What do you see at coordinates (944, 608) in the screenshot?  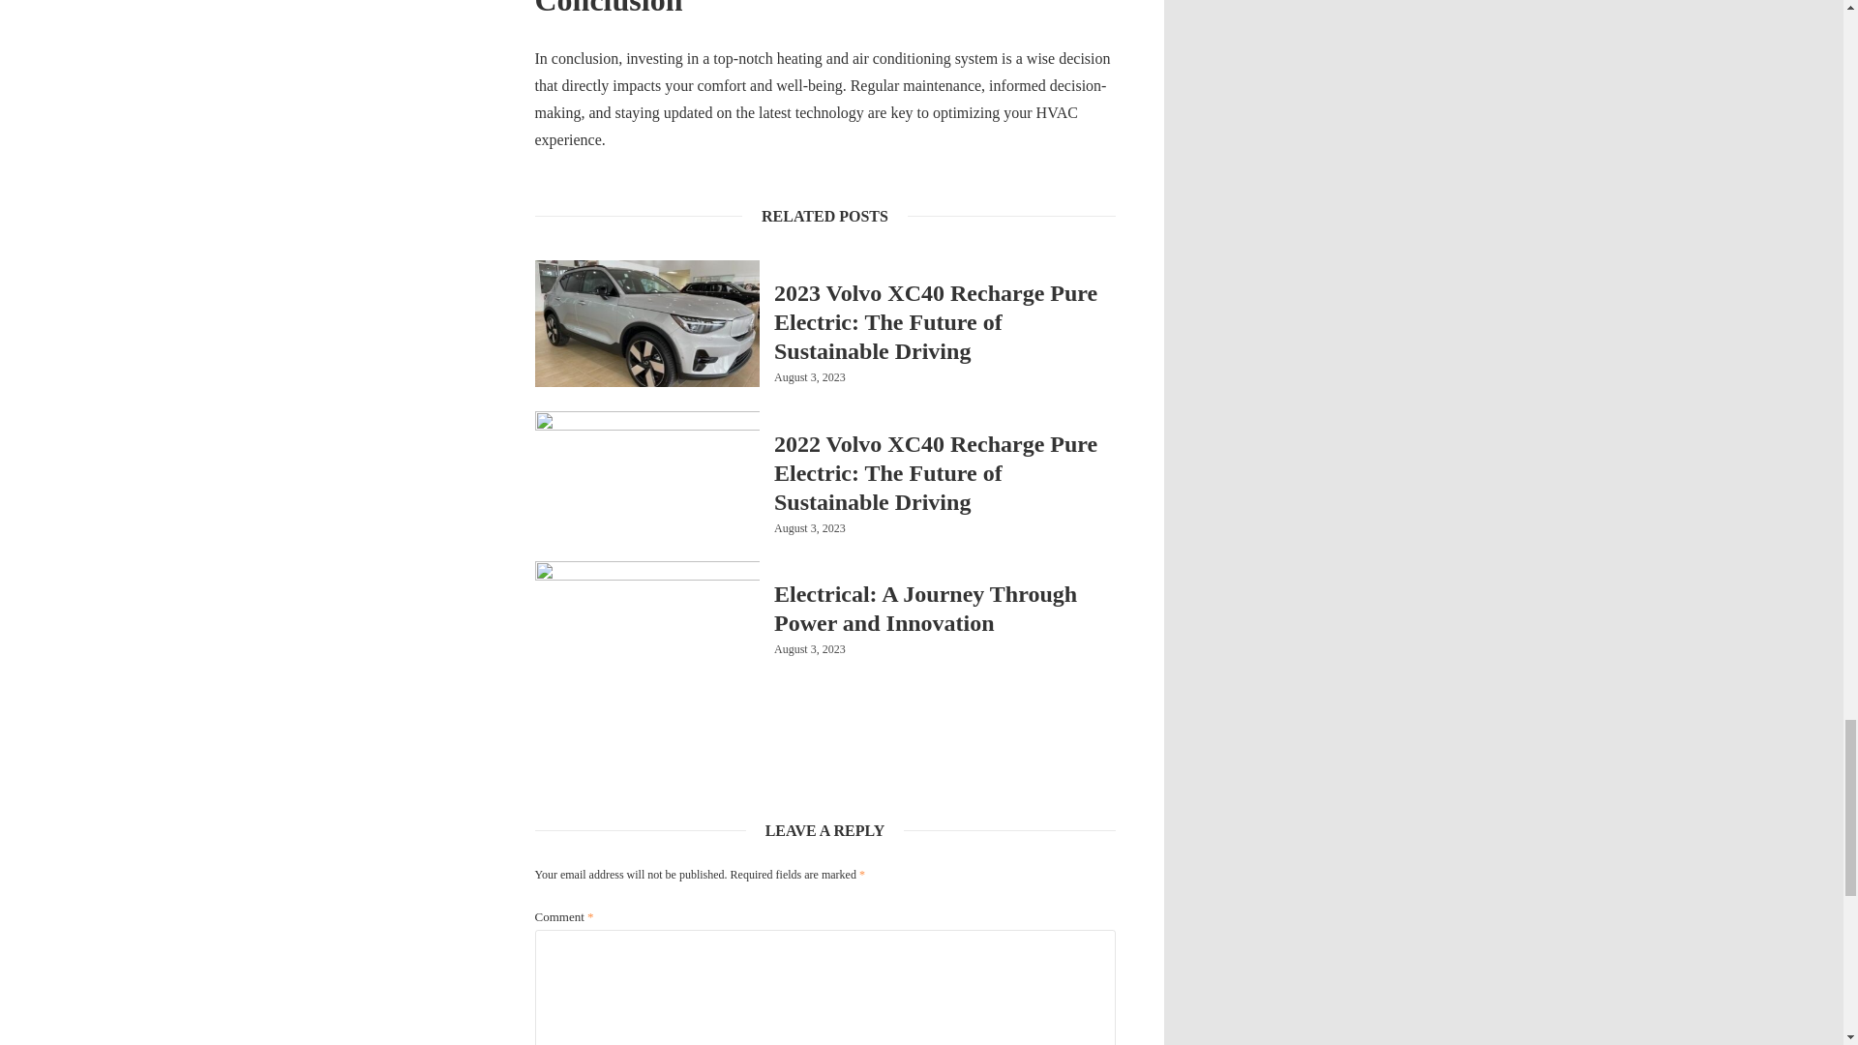 I see `Electrical: A Journey Through Power and Innovation` at bounding box center [944, 608].